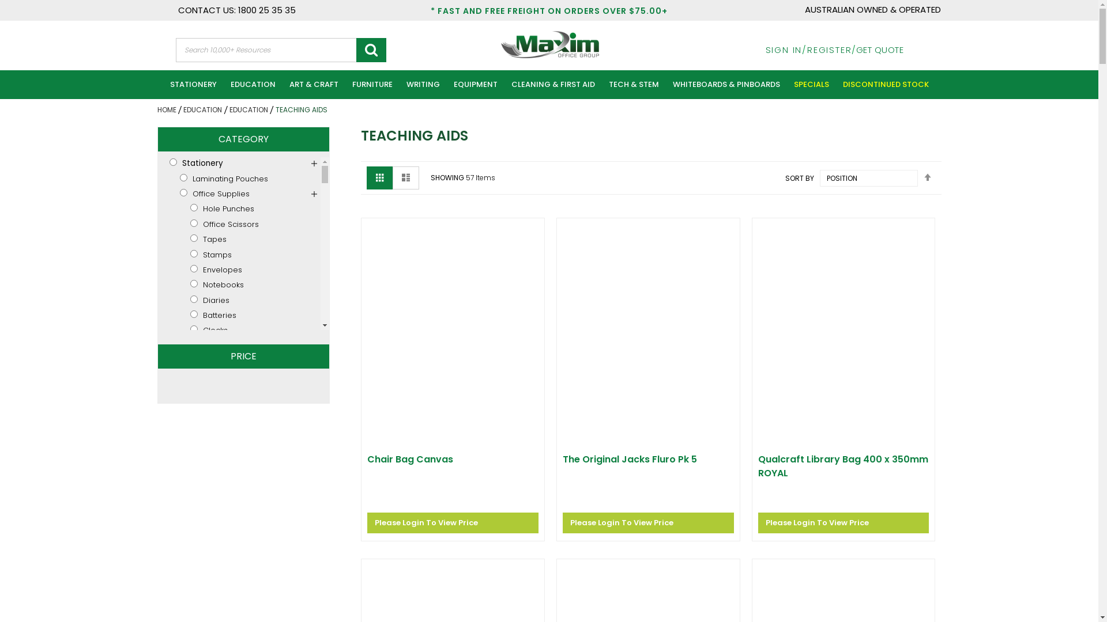 This screenshot has width=1107, height=622. What do you see at coordinates (248, 301) in the screenshot?
I see `Diaries` at bounding box center [248, 301].